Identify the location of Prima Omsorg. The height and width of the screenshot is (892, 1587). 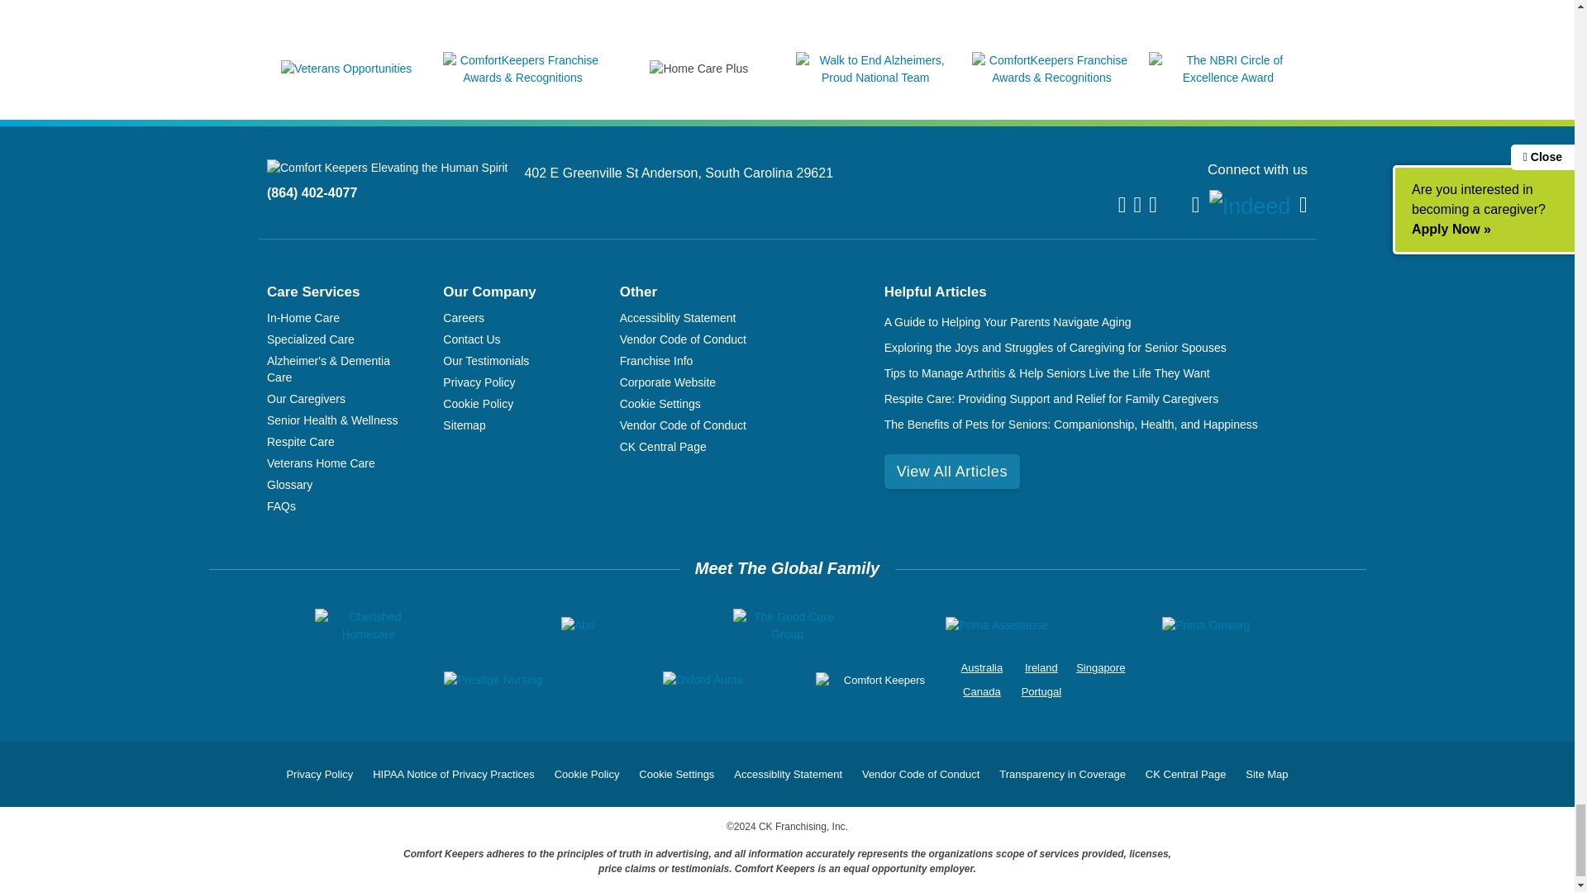
(1205, 625).